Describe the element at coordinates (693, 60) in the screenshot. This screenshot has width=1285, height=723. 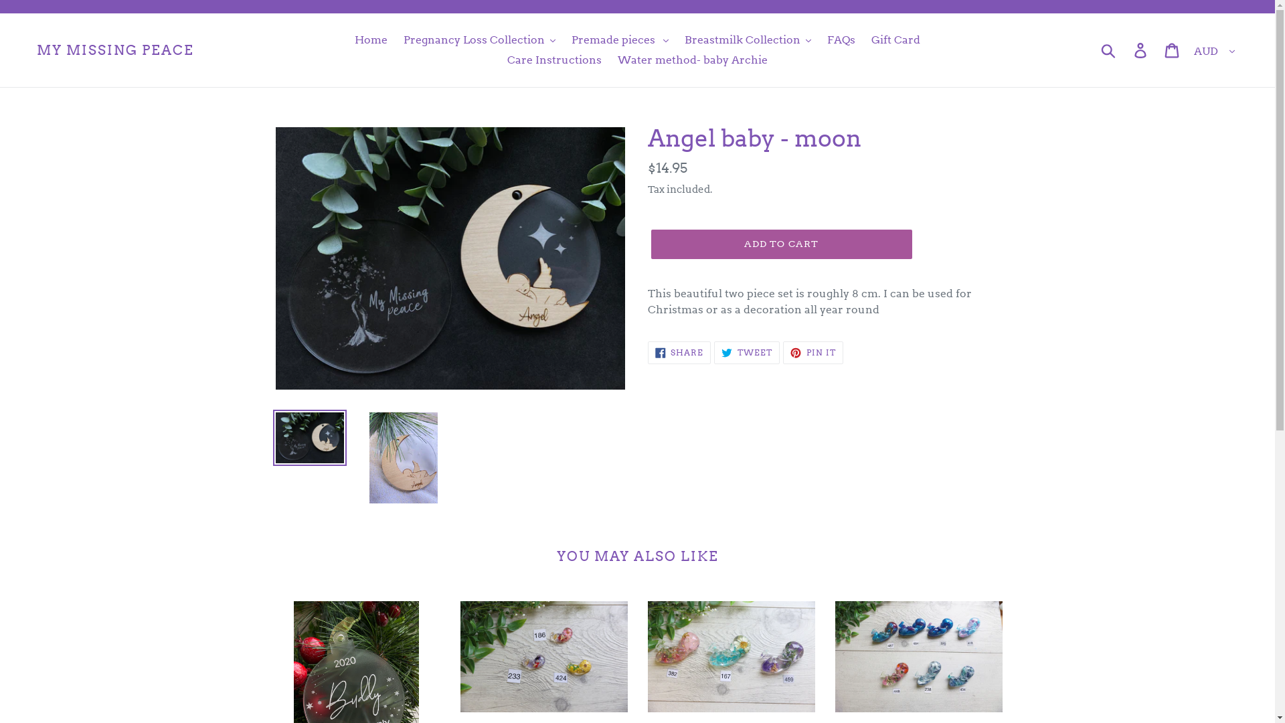
I see `Water method- baby Archie` at that location.